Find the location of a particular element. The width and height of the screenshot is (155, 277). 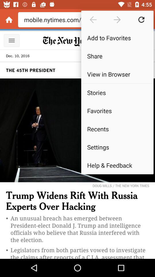

go back is located at coordinates (93, 20).